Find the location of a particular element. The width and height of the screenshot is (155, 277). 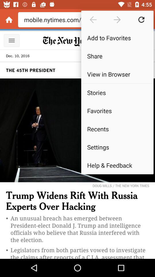

go back is located at coordinates (93, 20).